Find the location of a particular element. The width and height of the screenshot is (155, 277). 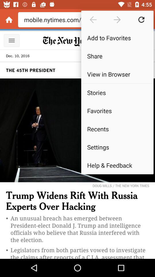

go back is located at coordinates (93, 20).